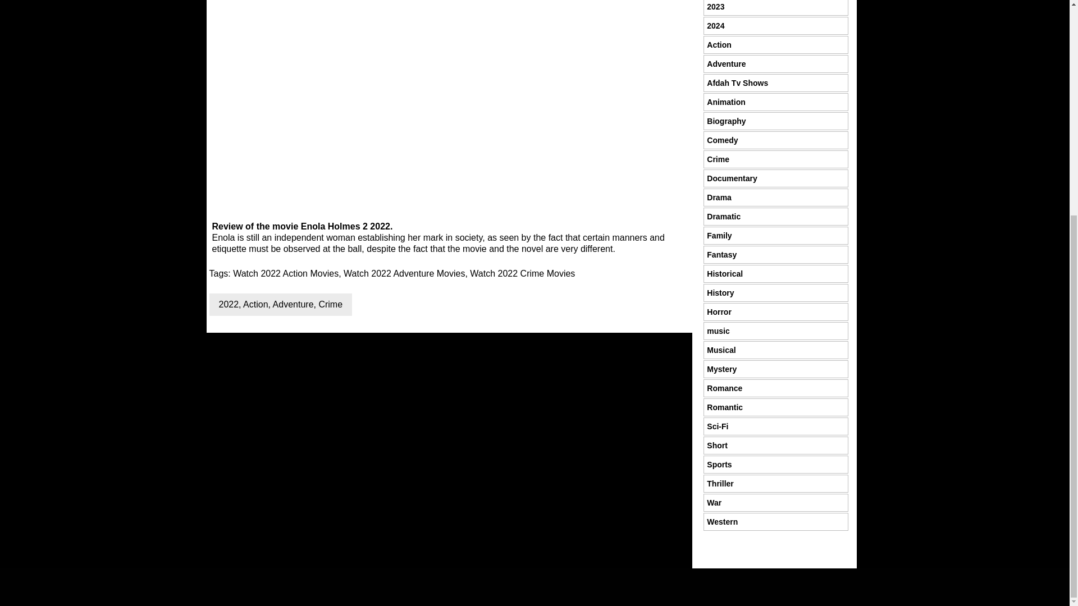 The image size is (1078, 606). What do you see at coordinates (719, 45) in the screenshot?
I see `Action` at bounding box center [719, 45].